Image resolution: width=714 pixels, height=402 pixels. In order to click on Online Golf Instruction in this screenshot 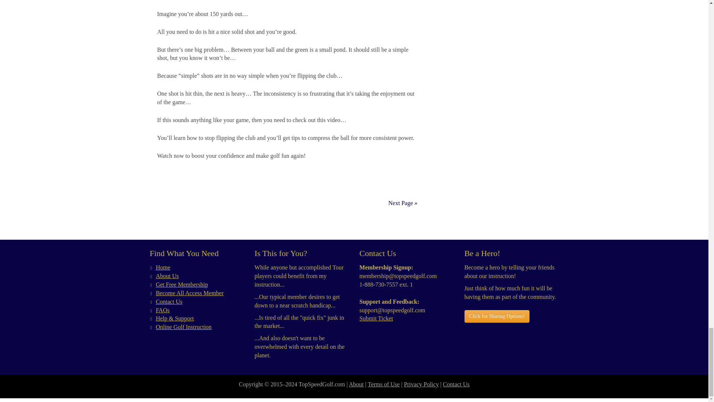, I will do `click(183, 327)`.